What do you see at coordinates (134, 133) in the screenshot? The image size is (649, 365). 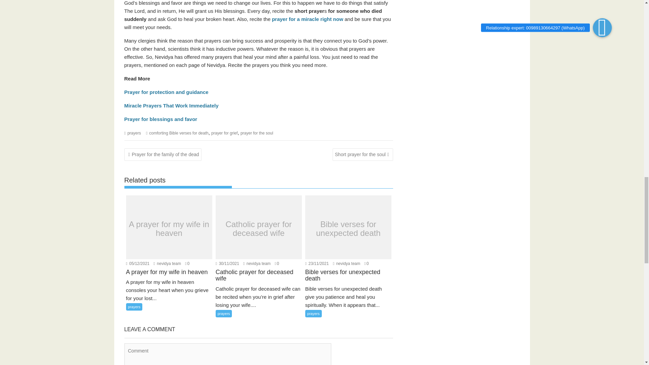 I see `prayers` at bounding box center [134, 133].